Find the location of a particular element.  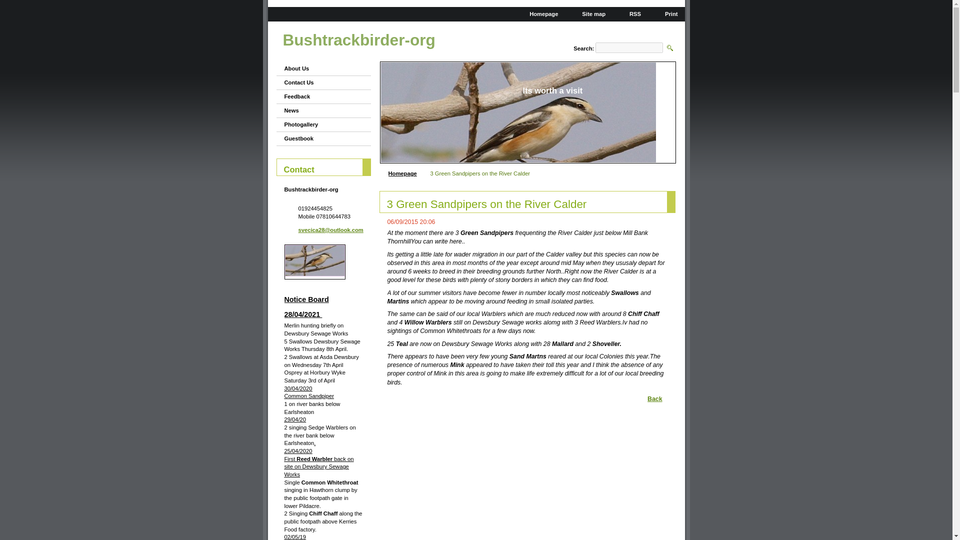

Bushtrackbirder-org is located at coordinates (359, 40).